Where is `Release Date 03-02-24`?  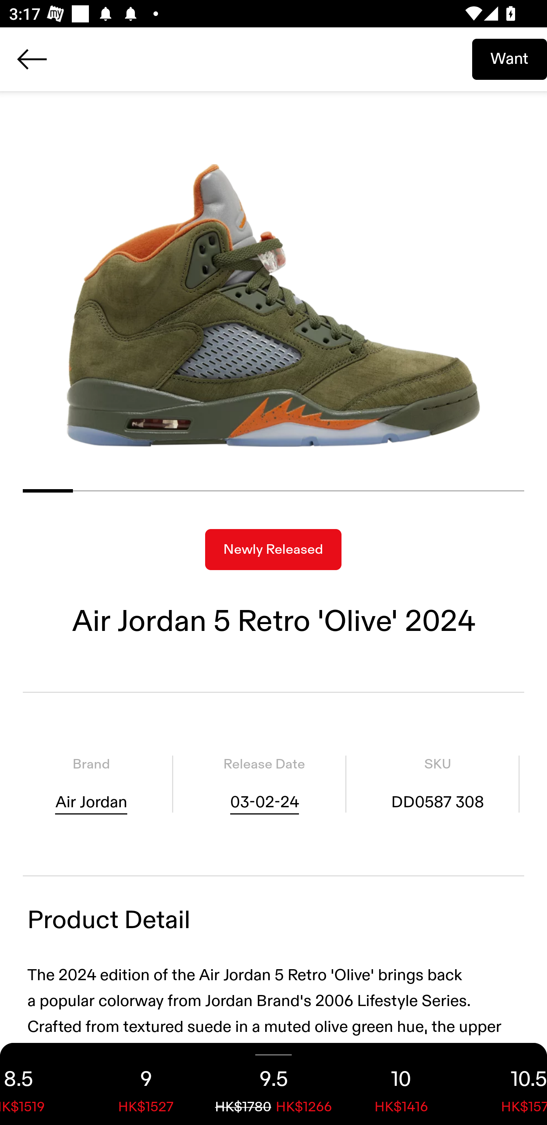 Release Date 03-02-24 is located at coordinates (264, 784).